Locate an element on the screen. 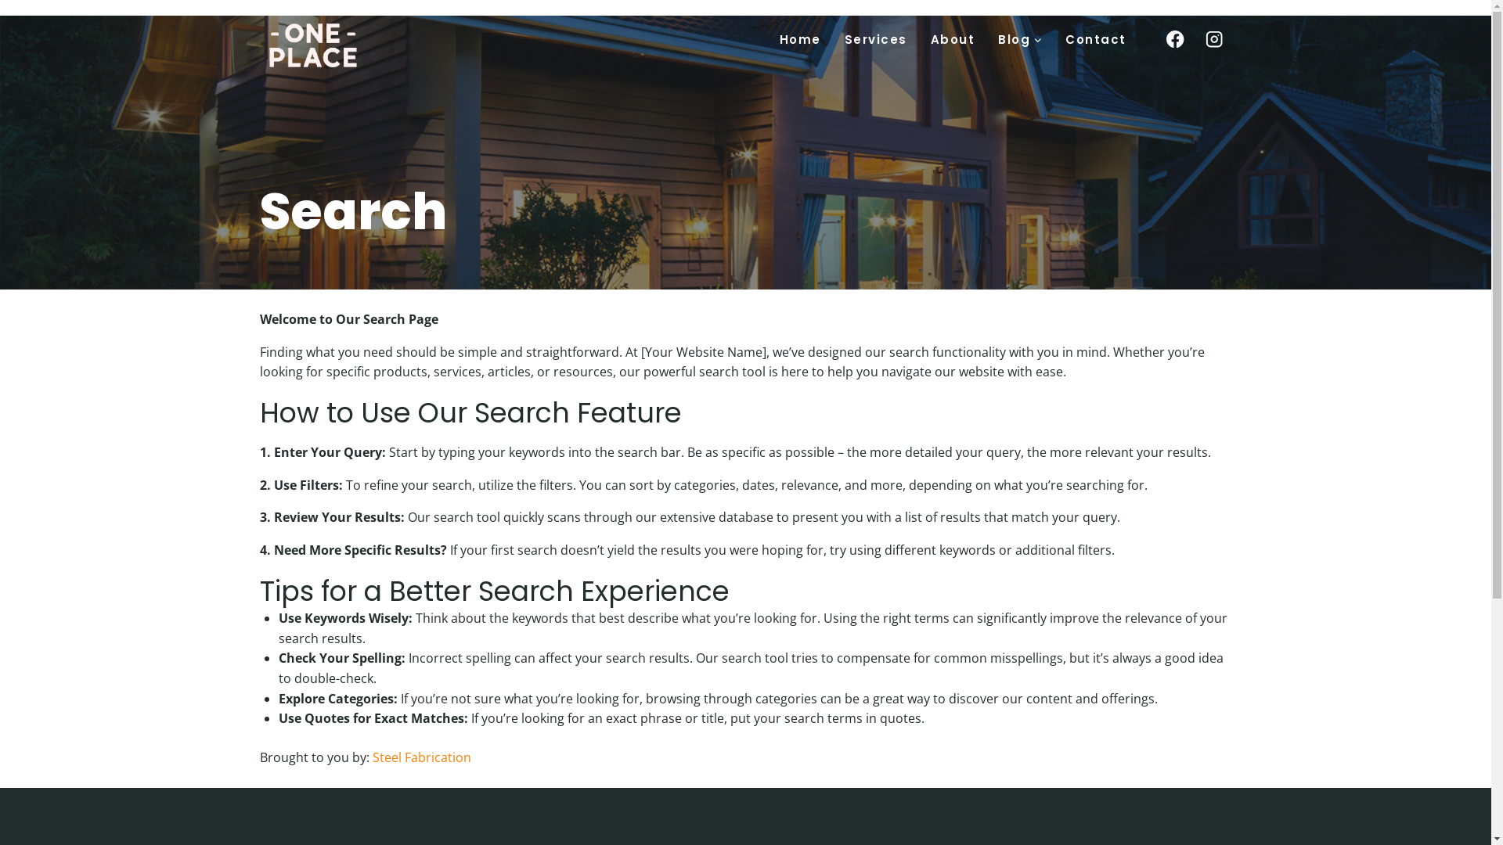 Image resolution: width=1503 pixels, height=845 pixels. About is located at coordinates (953, 39).